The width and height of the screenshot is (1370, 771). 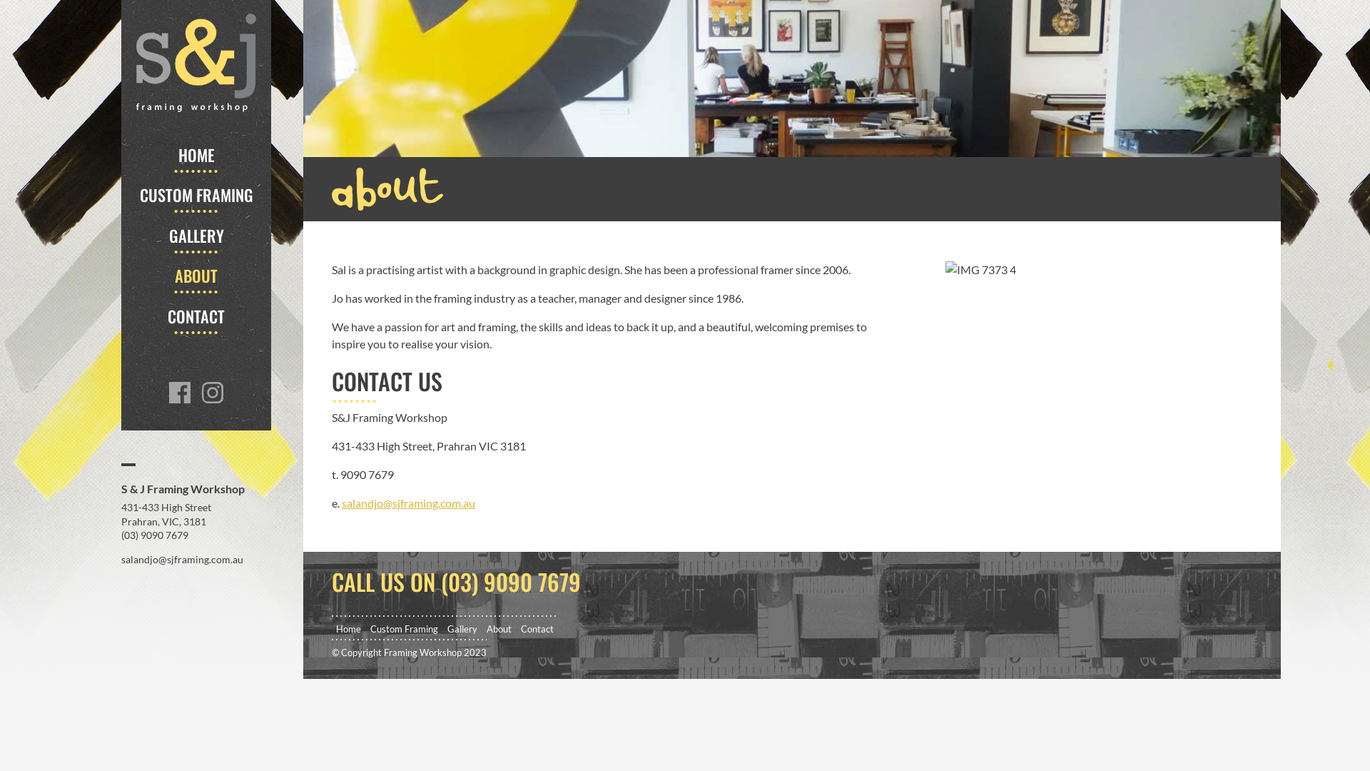 I want to click on Follow us on Facebook, so click(x=213, y=393).